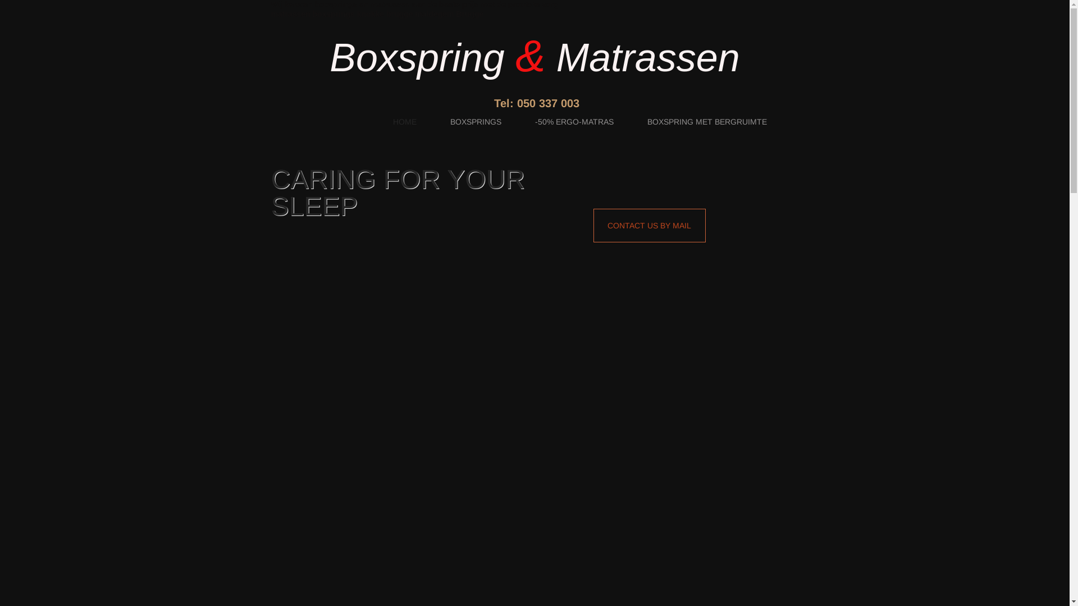 The height and width of the screenshot is (606, 1078). Describe the element at coordinates (574, 121) in the screenshot. I see `-50% ERGO-MATRAS` at that location.